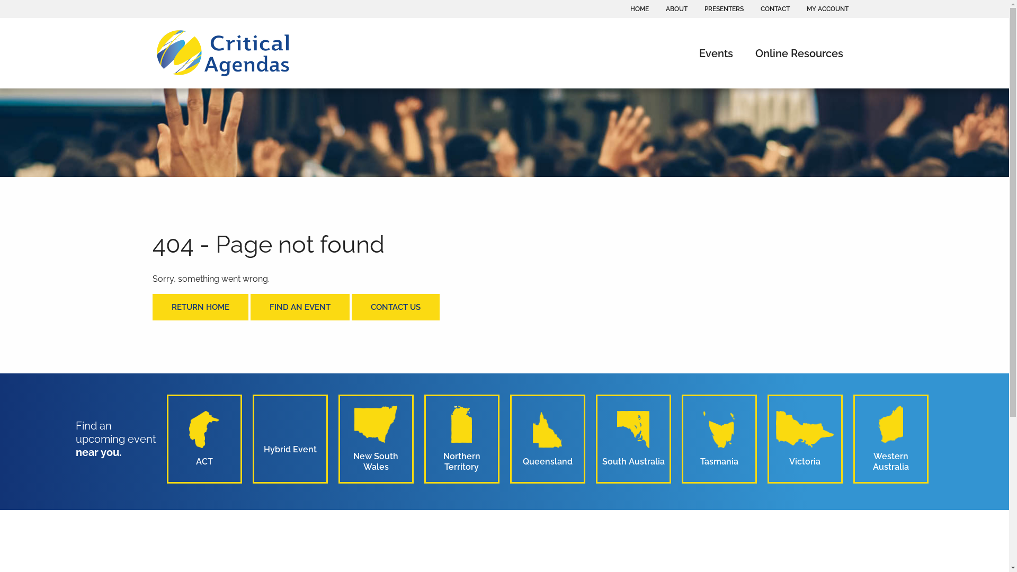 This screenshot has height=572, width=1017. I want to click on ACT, so click(204, 439).